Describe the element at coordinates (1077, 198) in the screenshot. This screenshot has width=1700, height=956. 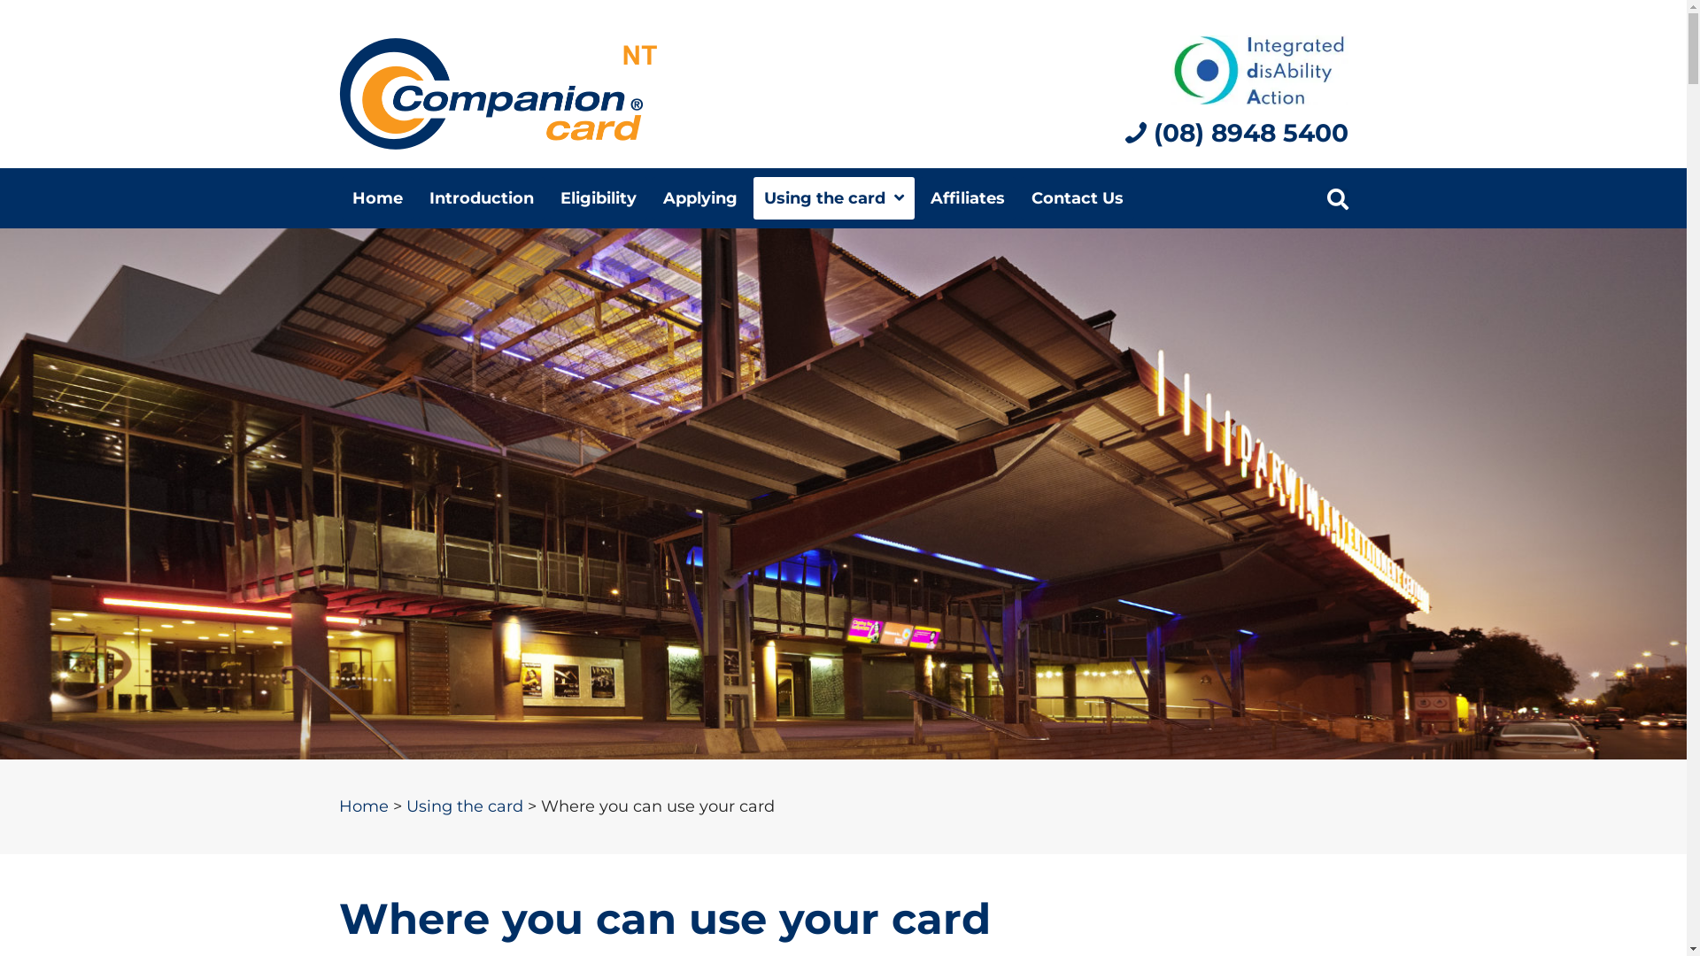
I see `Contact Us` at that location.